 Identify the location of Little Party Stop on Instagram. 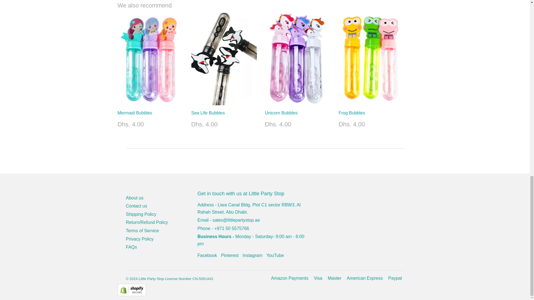
(252, 255).